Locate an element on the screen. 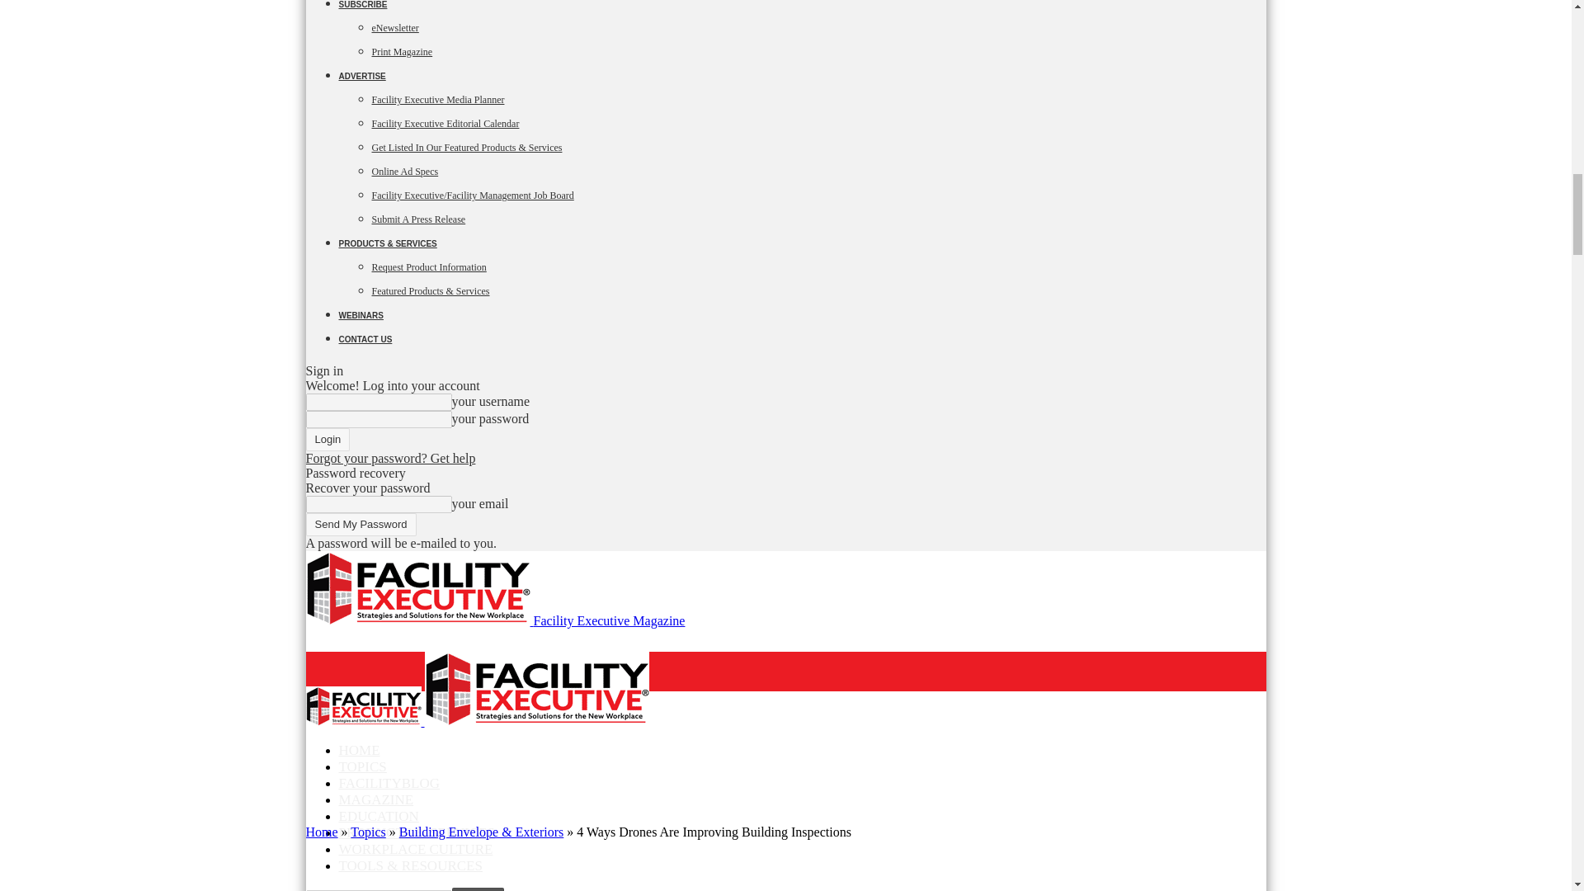 This screenshot has width=1584, height=891. Strategies and Solutions for the New Workplace is located at coordinates (536, 688).